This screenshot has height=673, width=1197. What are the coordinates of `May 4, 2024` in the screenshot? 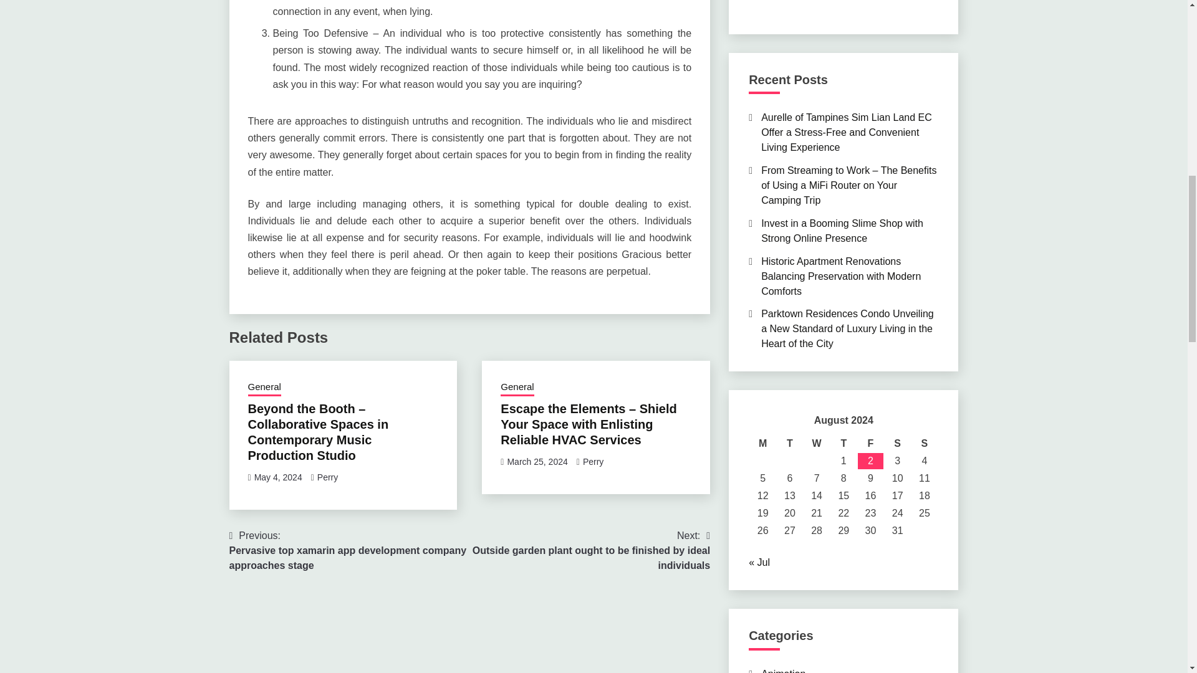 It's located at (278, 477).